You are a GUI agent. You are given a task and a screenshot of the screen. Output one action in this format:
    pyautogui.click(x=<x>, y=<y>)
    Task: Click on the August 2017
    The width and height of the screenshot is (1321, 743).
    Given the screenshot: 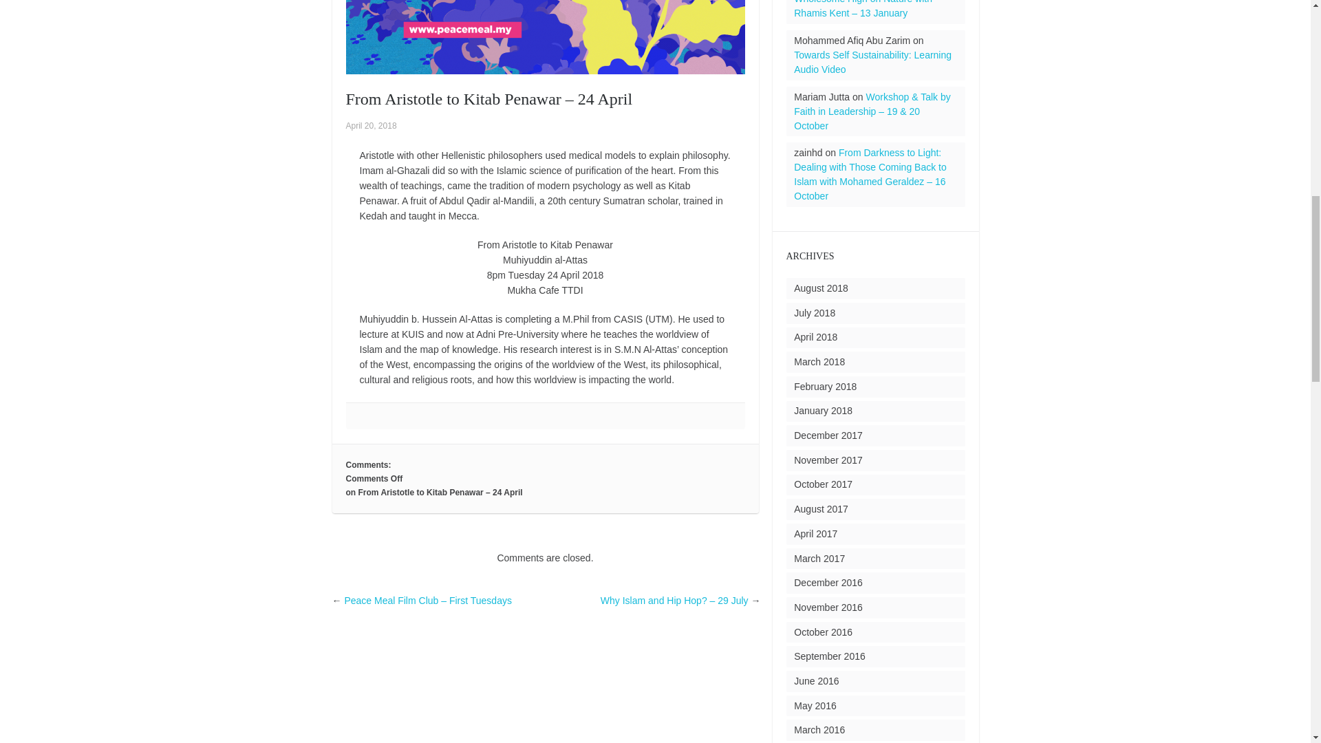 What is the action you would take?
    pyautogui.click(x=820, y=509)
    